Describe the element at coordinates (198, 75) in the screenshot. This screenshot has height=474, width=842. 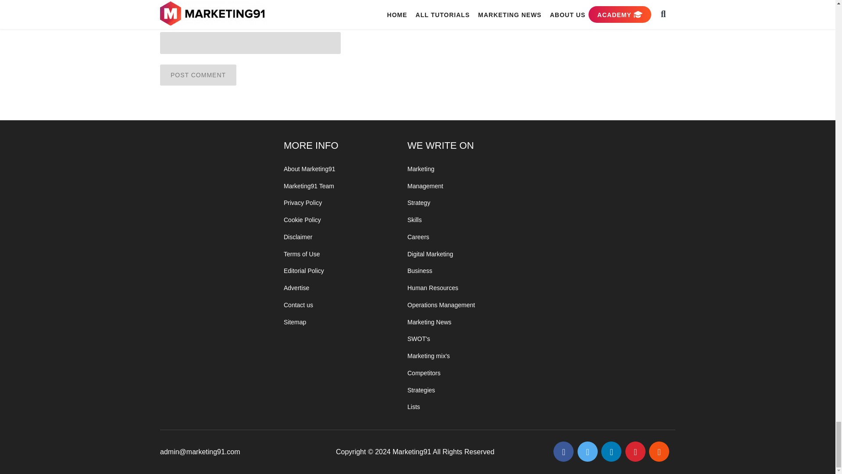
I see `Post Comment` at that location.